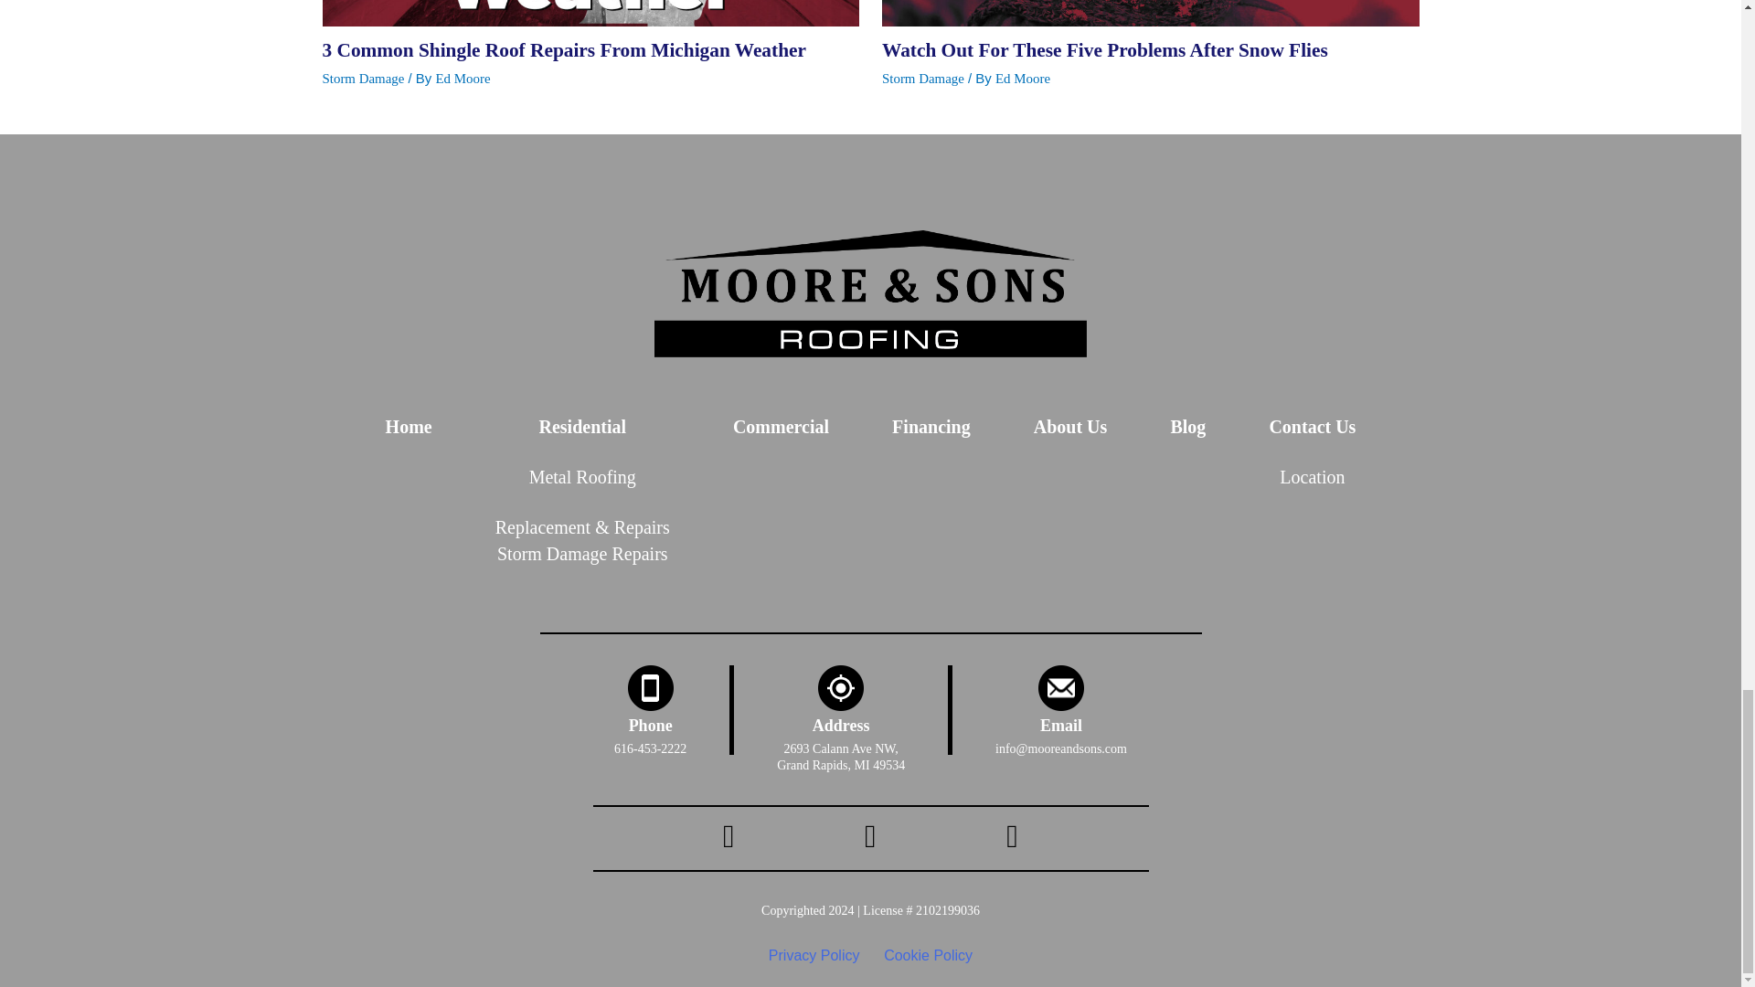 The image size is (1755, 987). I want to click on Privacy Policy , so click(814, 956).